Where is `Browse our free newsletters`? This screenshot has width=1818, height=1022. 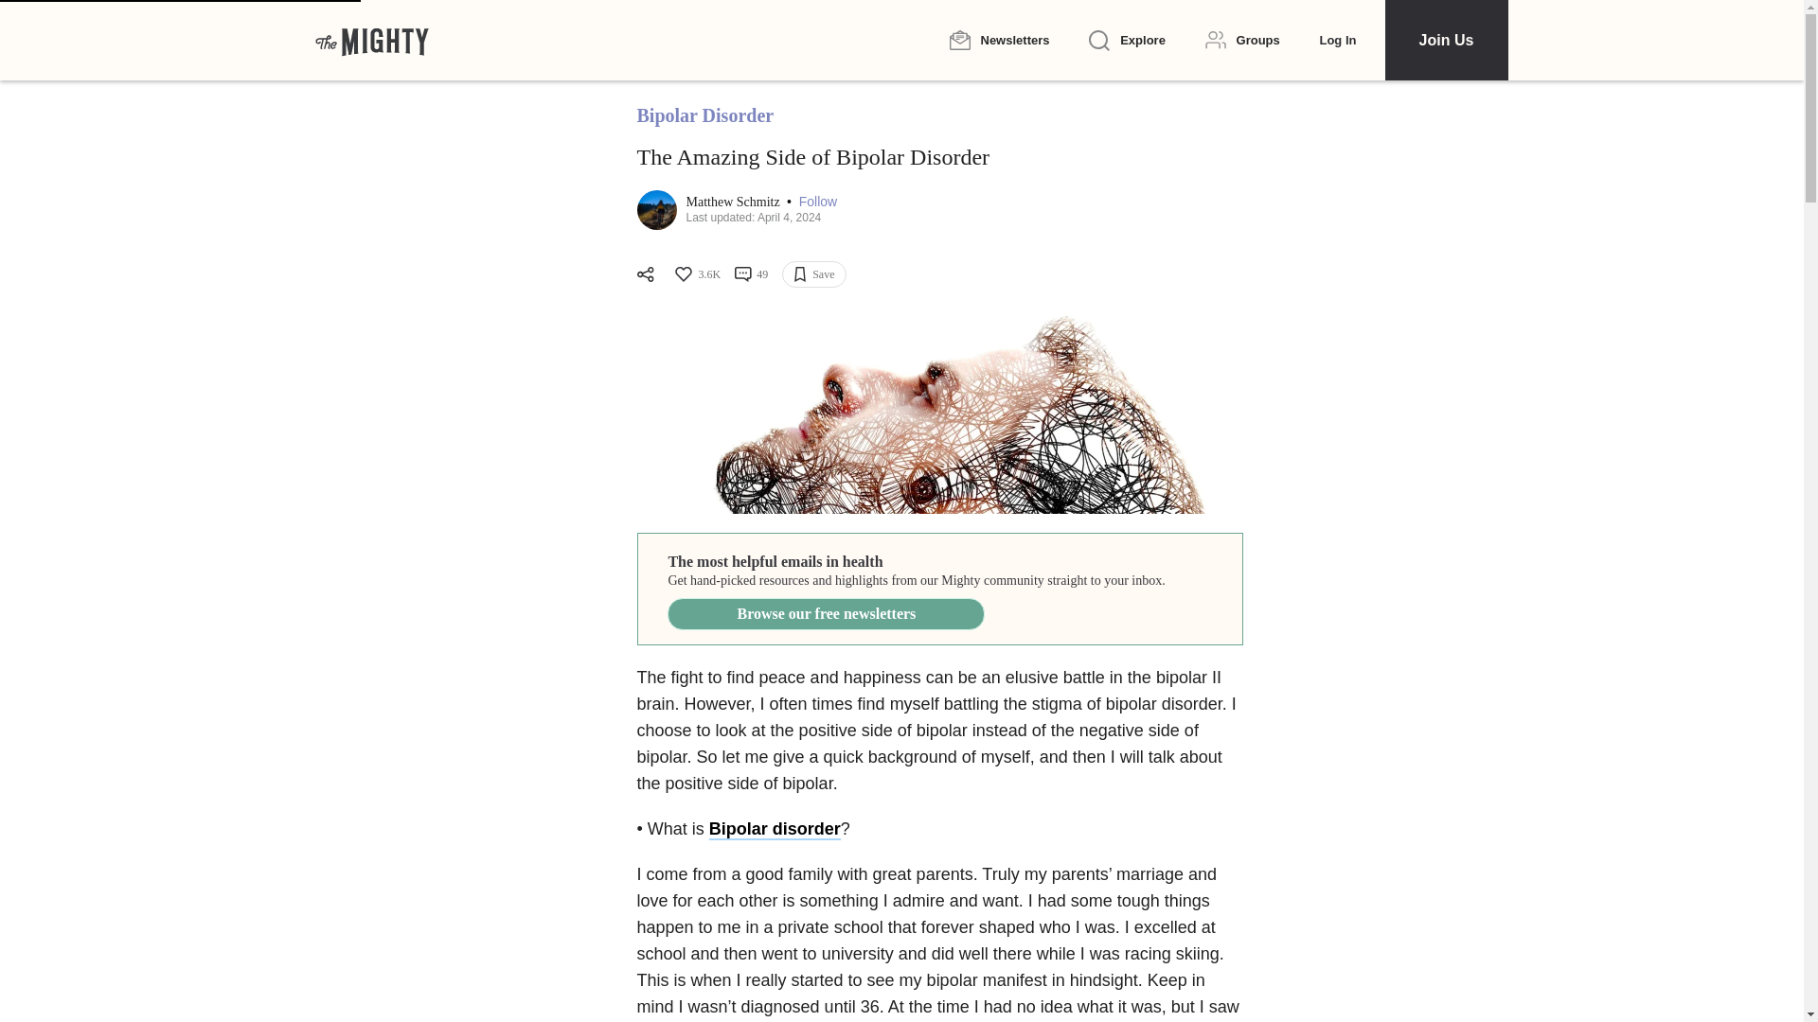 Browse our free newsletters is located at coordinates (826, 613).